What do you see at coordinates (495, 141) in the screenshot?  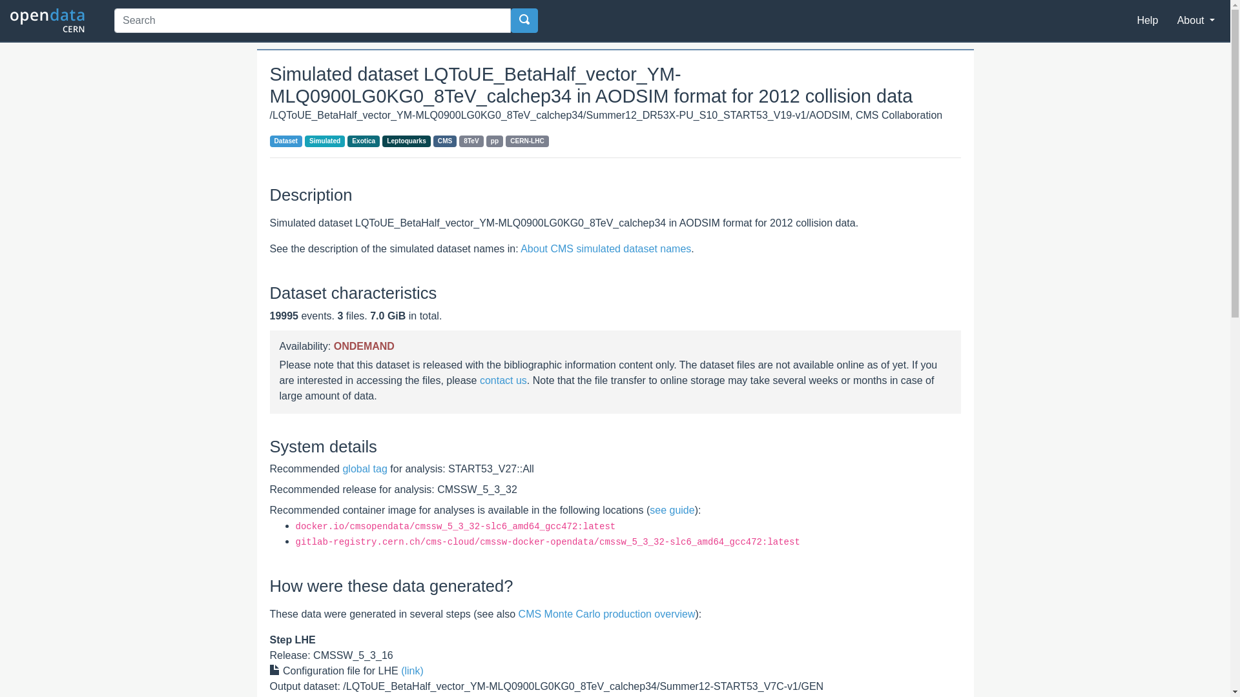 I see `pp` at bounding box center [495, 141].